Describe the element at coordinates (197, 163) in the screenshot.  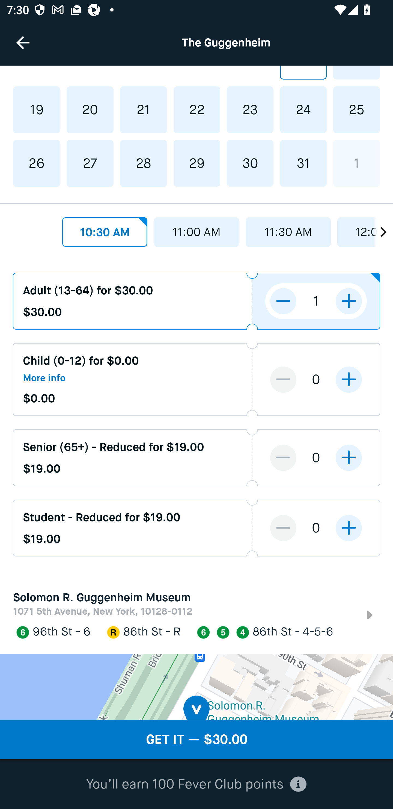
I see `29` at that location.